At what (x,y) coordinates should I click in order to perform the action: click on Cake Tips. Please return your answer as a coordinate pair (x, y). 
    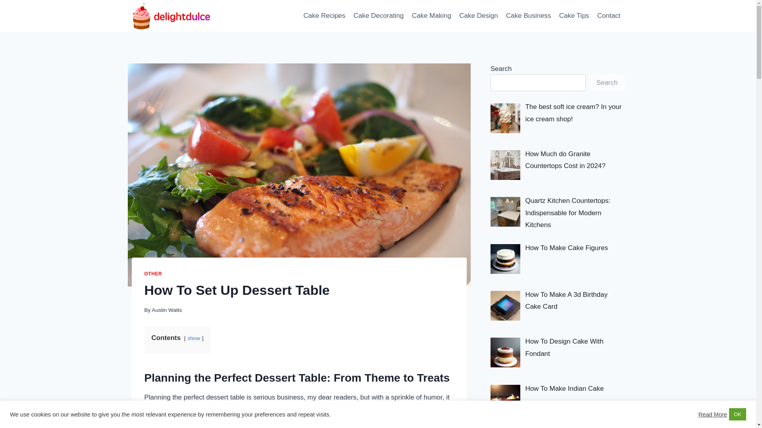
    Looking at the image, I should click on (574, 16).